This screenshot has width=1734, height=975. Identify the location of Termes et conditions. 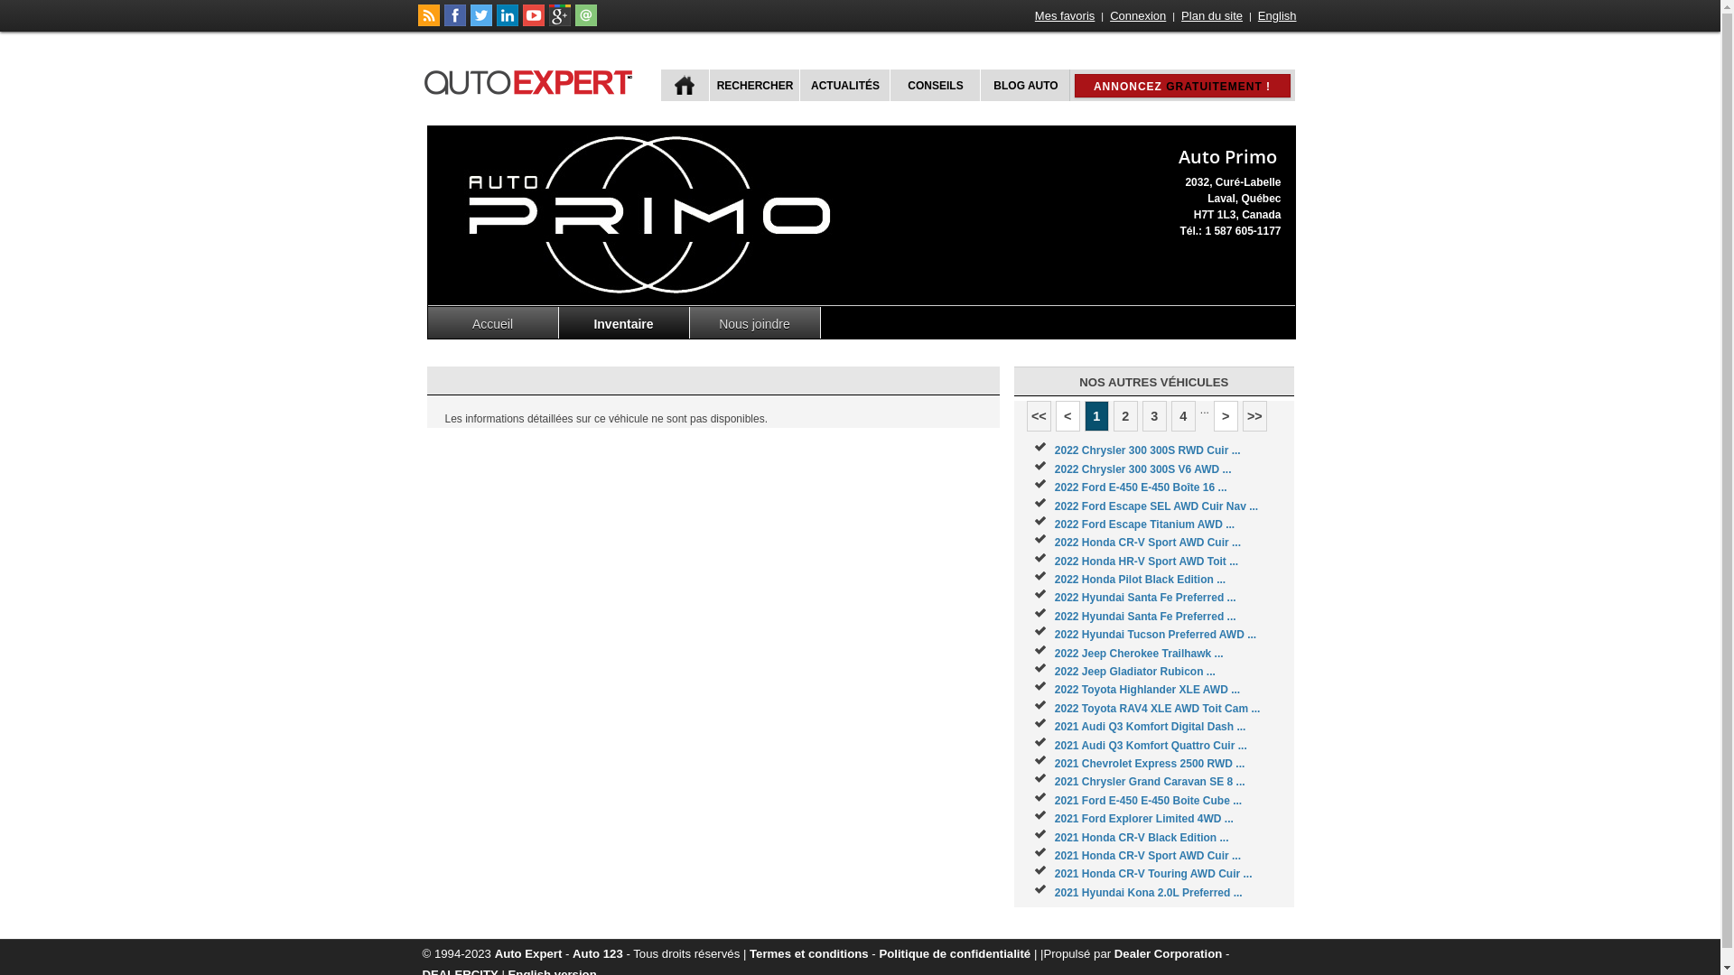
(809, 953).